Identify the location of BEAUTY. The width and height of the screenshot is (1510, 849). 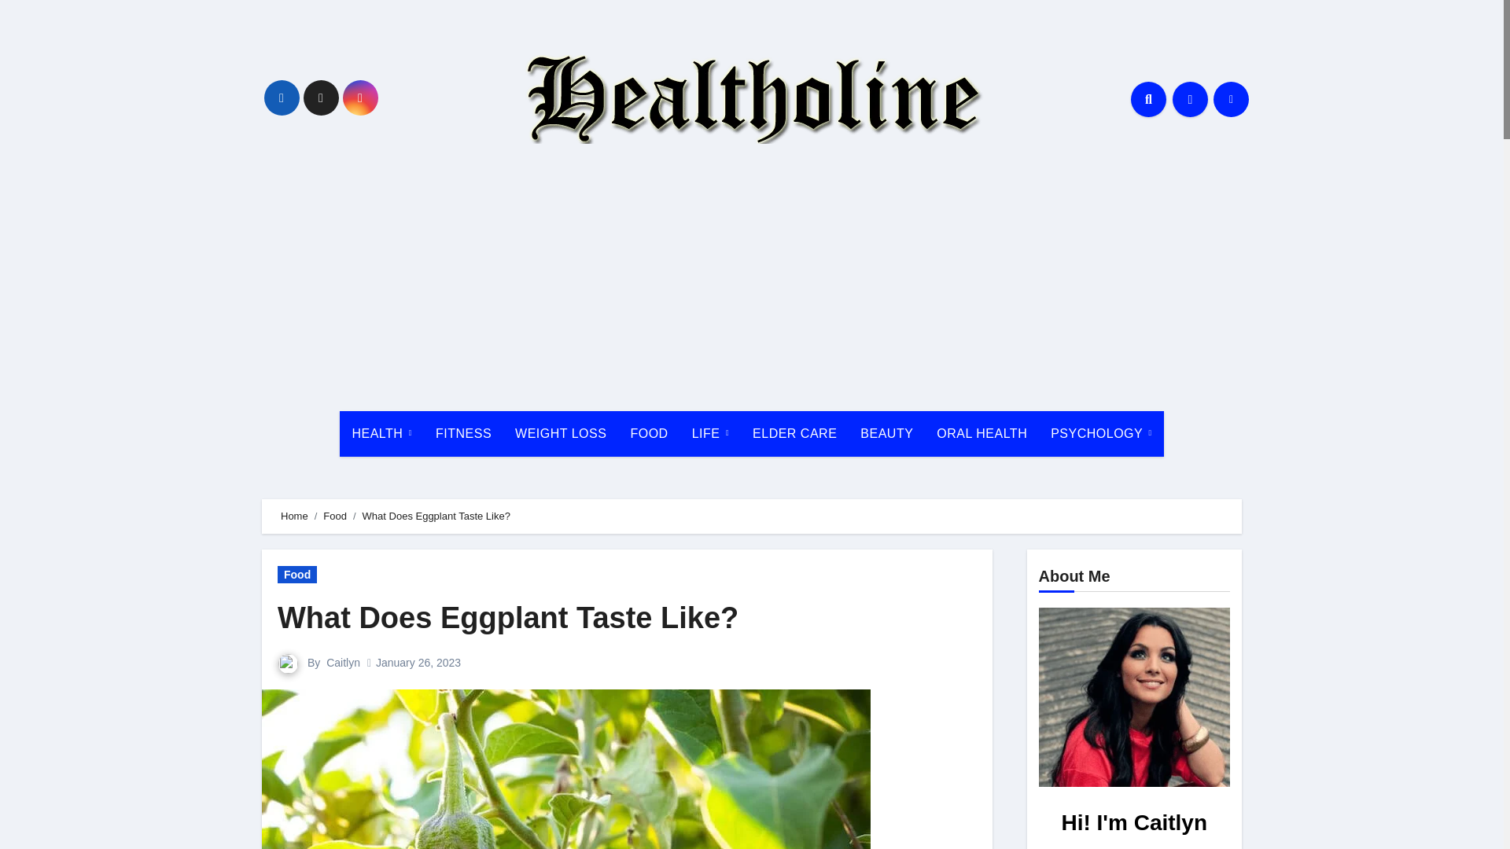
(886, 434).